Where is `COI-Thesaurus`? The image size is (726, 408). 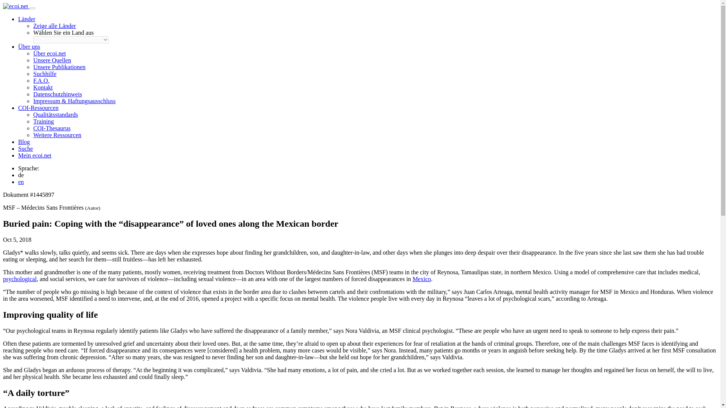 COI-Thesaurus is located at coordinates (52, 128).